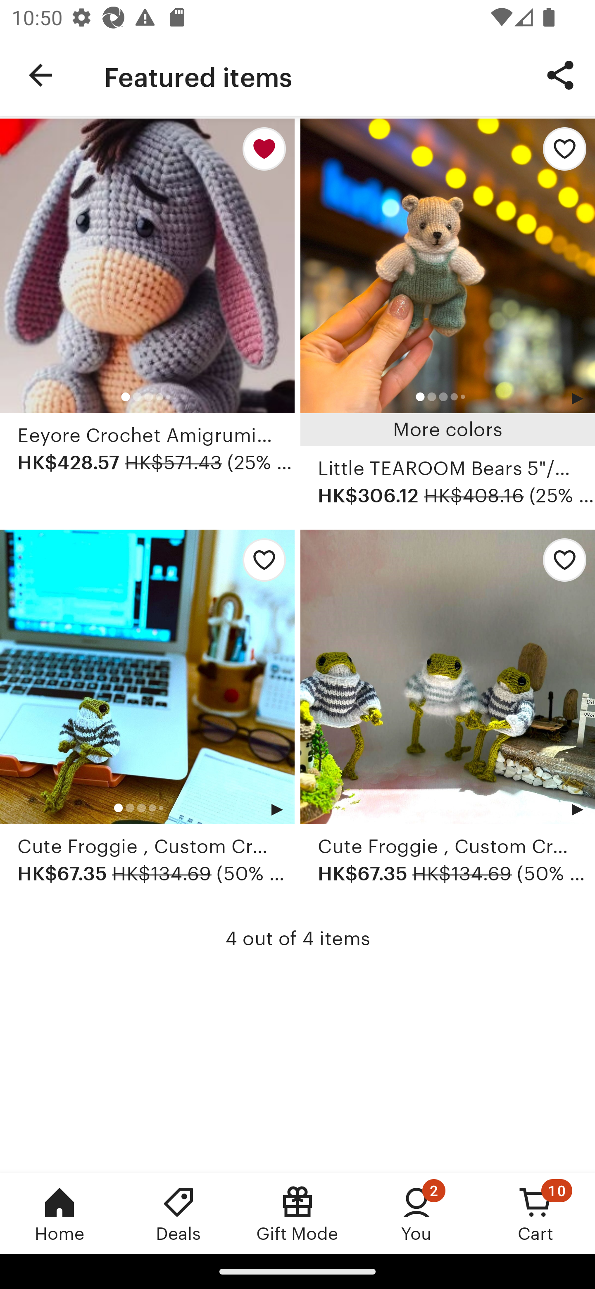 This screenshot has width=595, height=1289. What do you see at coordinates (178, 1213) in the screenshot?
I see `Deals` at bounding box center [178, 1213].